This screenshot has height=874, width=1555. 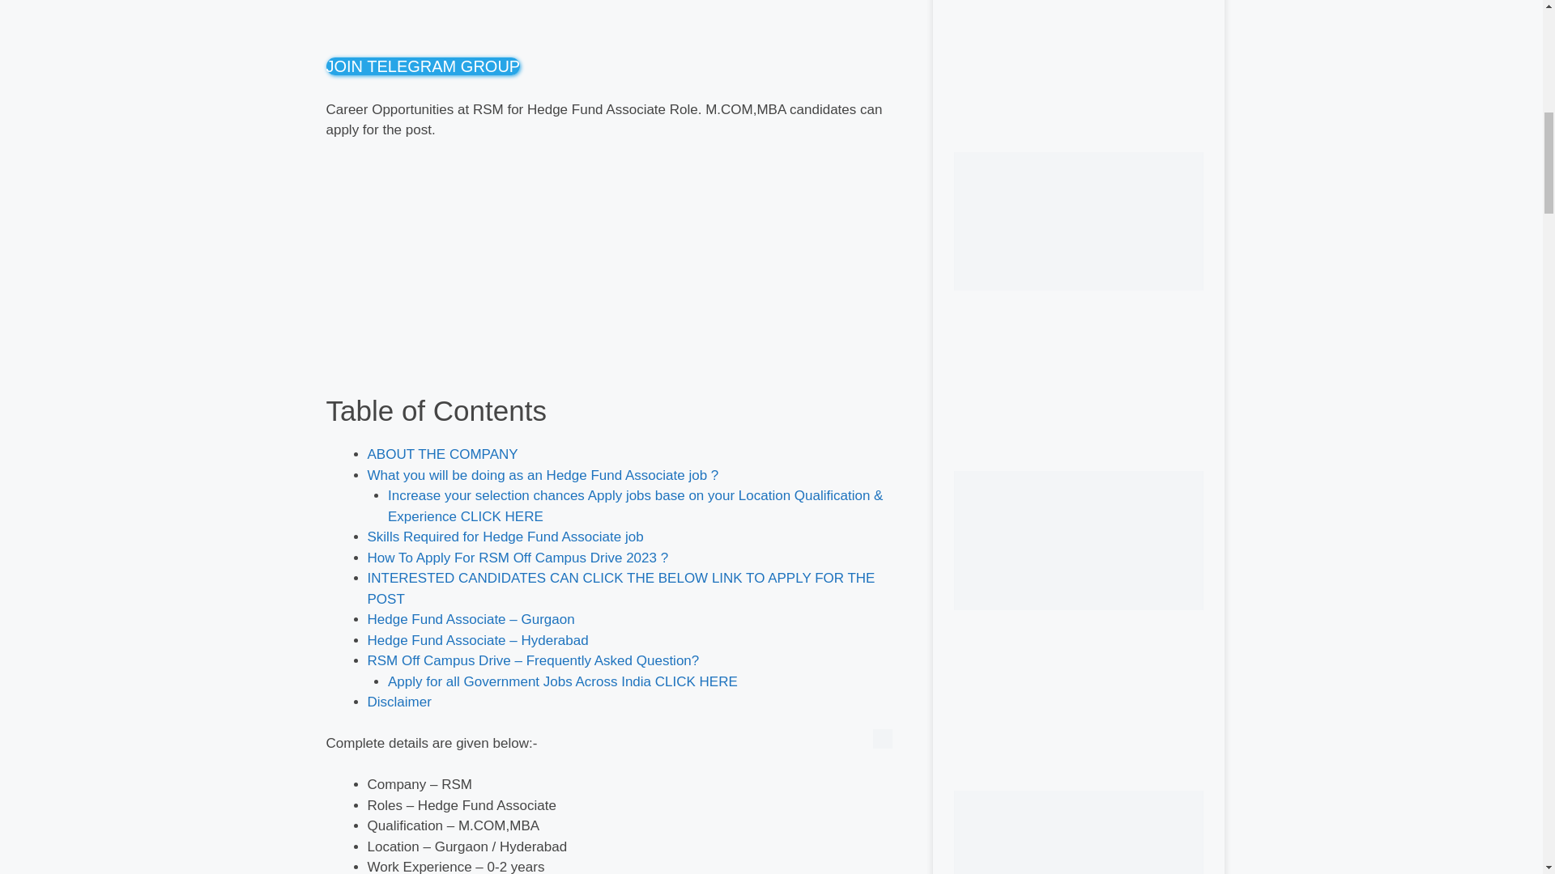 I want to click on How To Apply For RSM Off Campus Drive 2023 ?, so click(x=518, y=558).